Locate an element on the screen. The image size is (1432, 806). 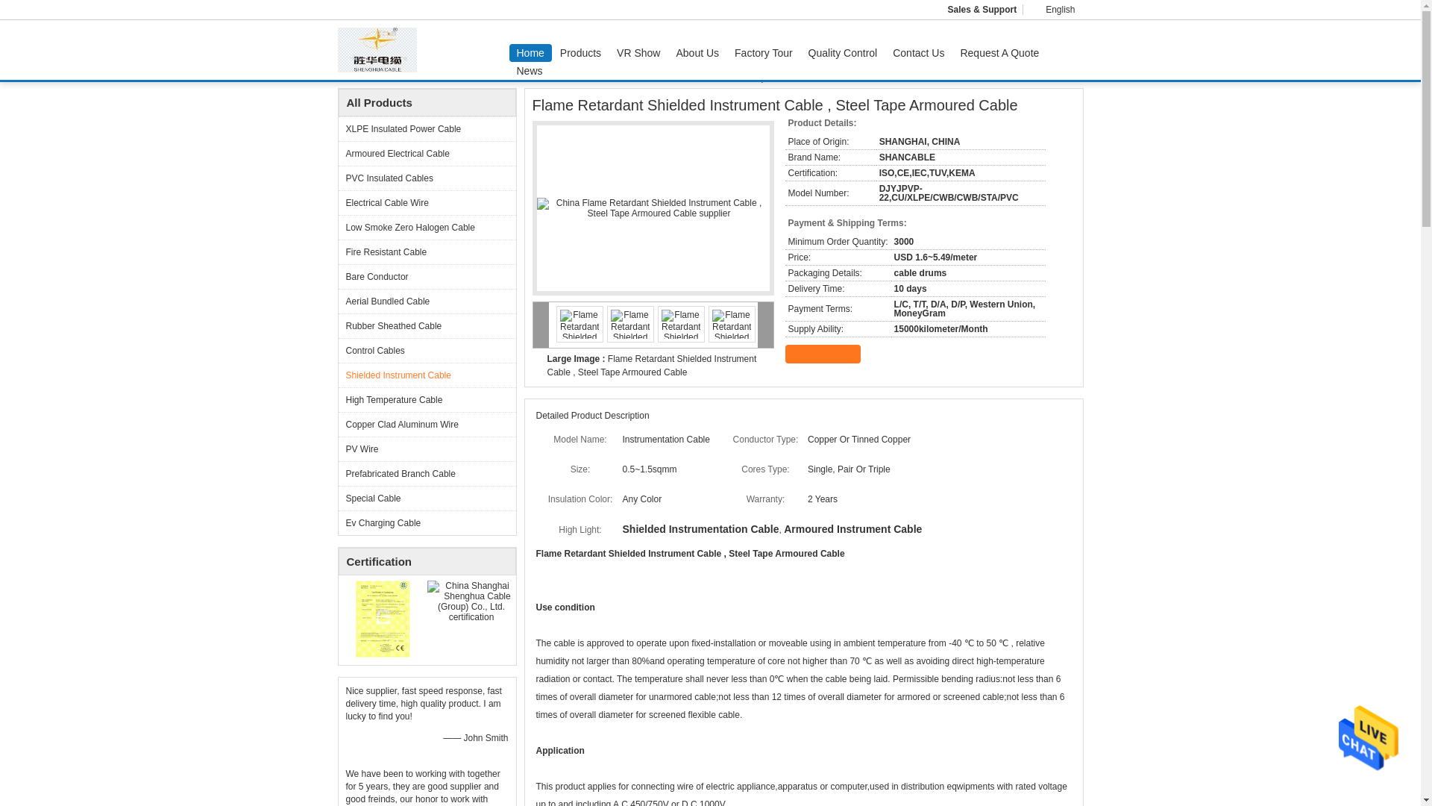
Request A Quote is located at coordinates (999, 53).